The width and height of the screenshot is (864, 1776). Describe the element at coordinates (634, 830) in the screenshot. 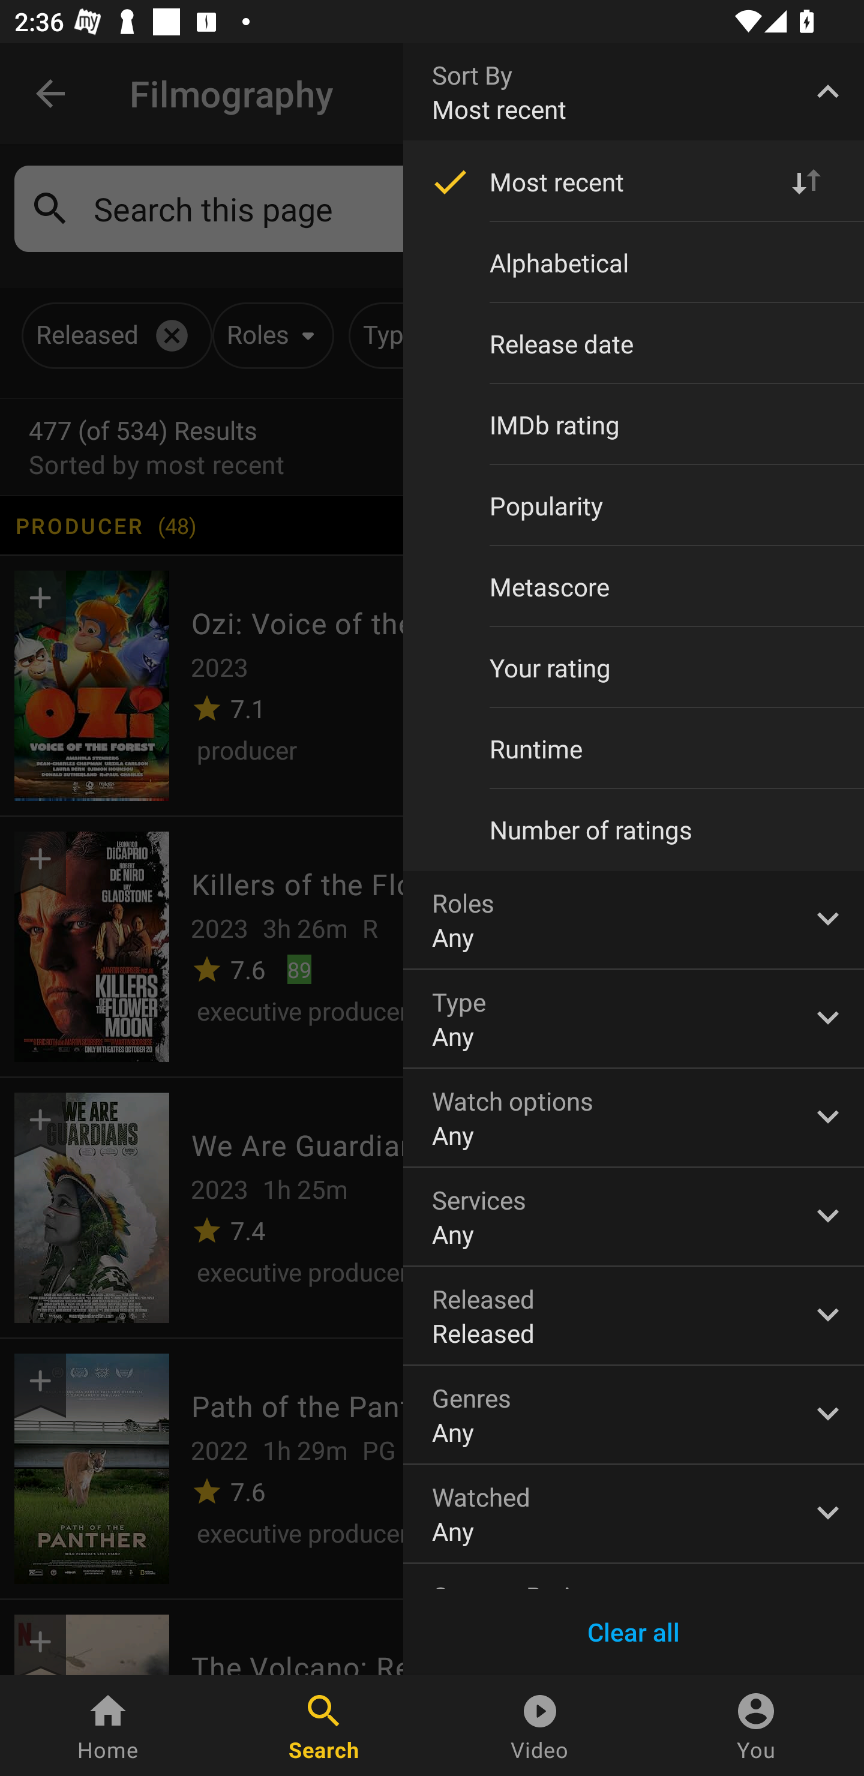

I see `Number of ratings` at that location.